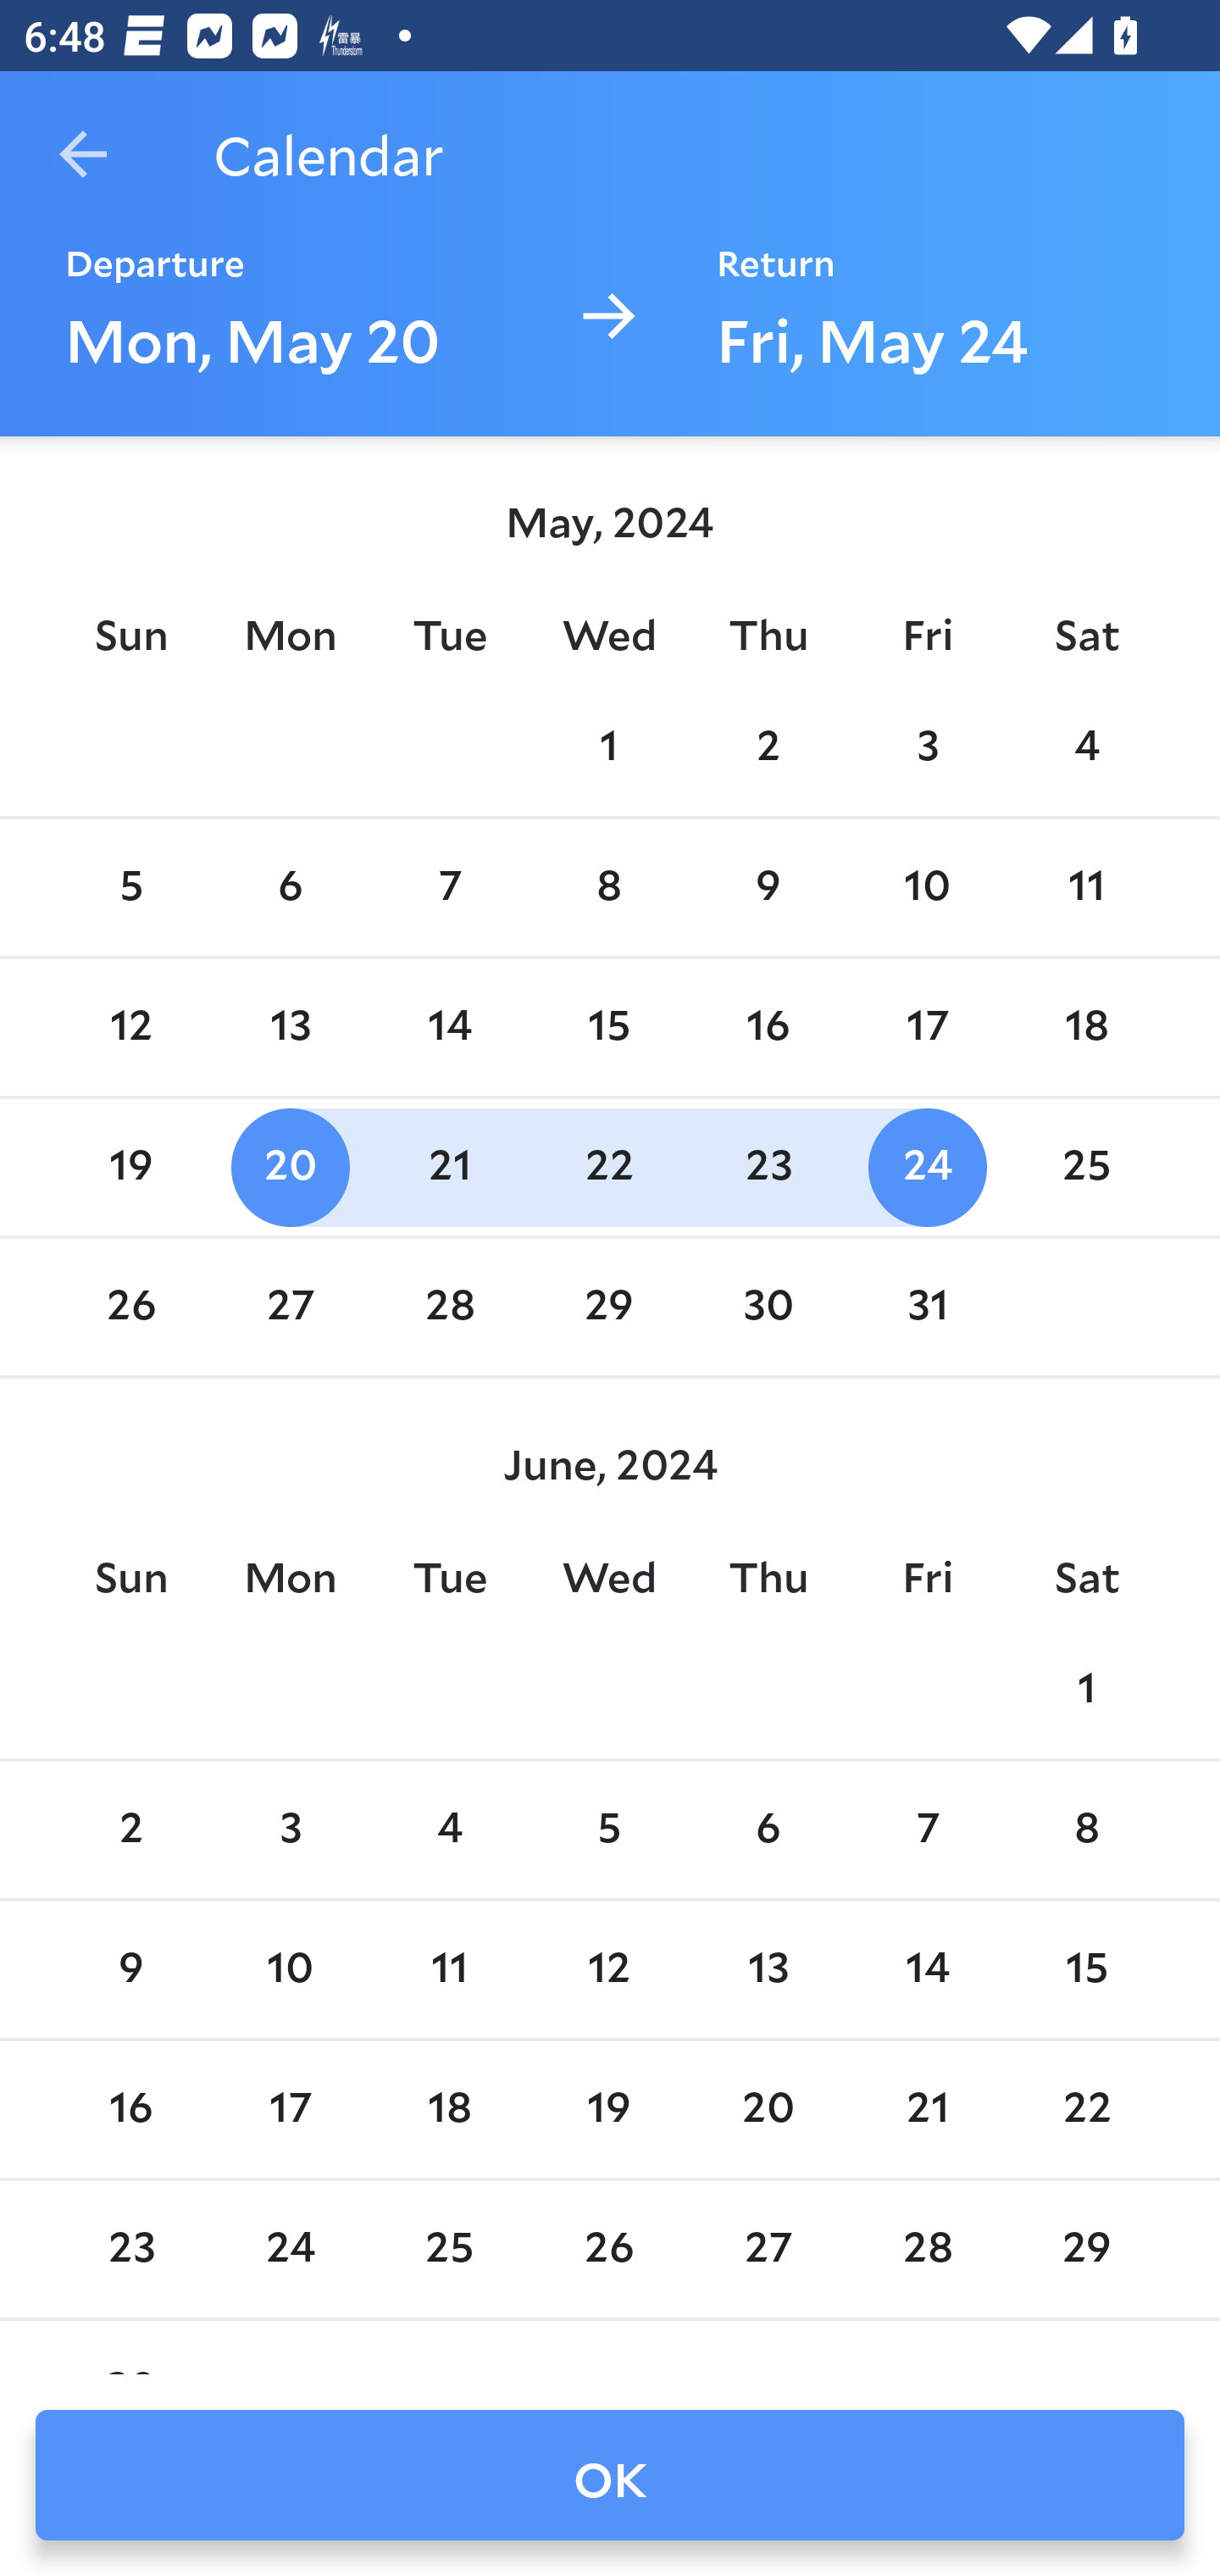 Image resolution: width=1220 pixels, height=2576 pixels. Describe the element at coordinates (927, 1167) in the screenshot. I see `24` at that location.